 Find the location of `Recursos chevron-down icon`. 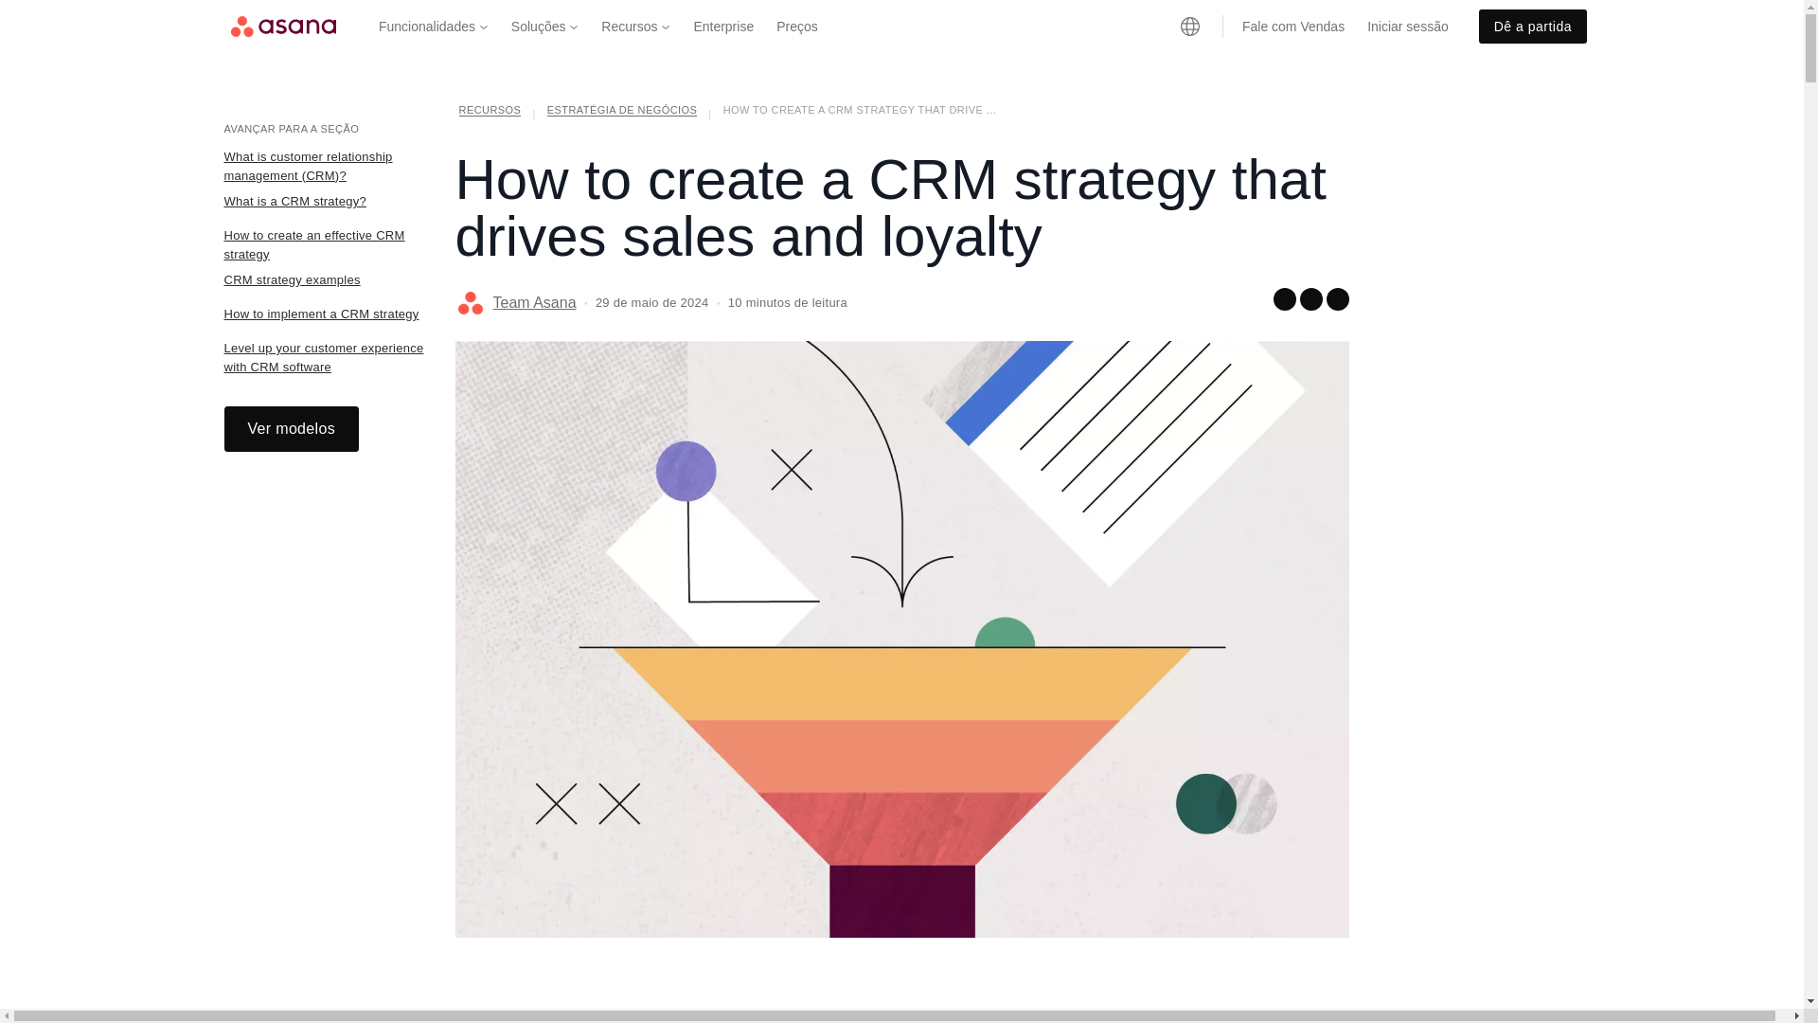

Recursos chevron-down icon is located at coordinates (635, 27).